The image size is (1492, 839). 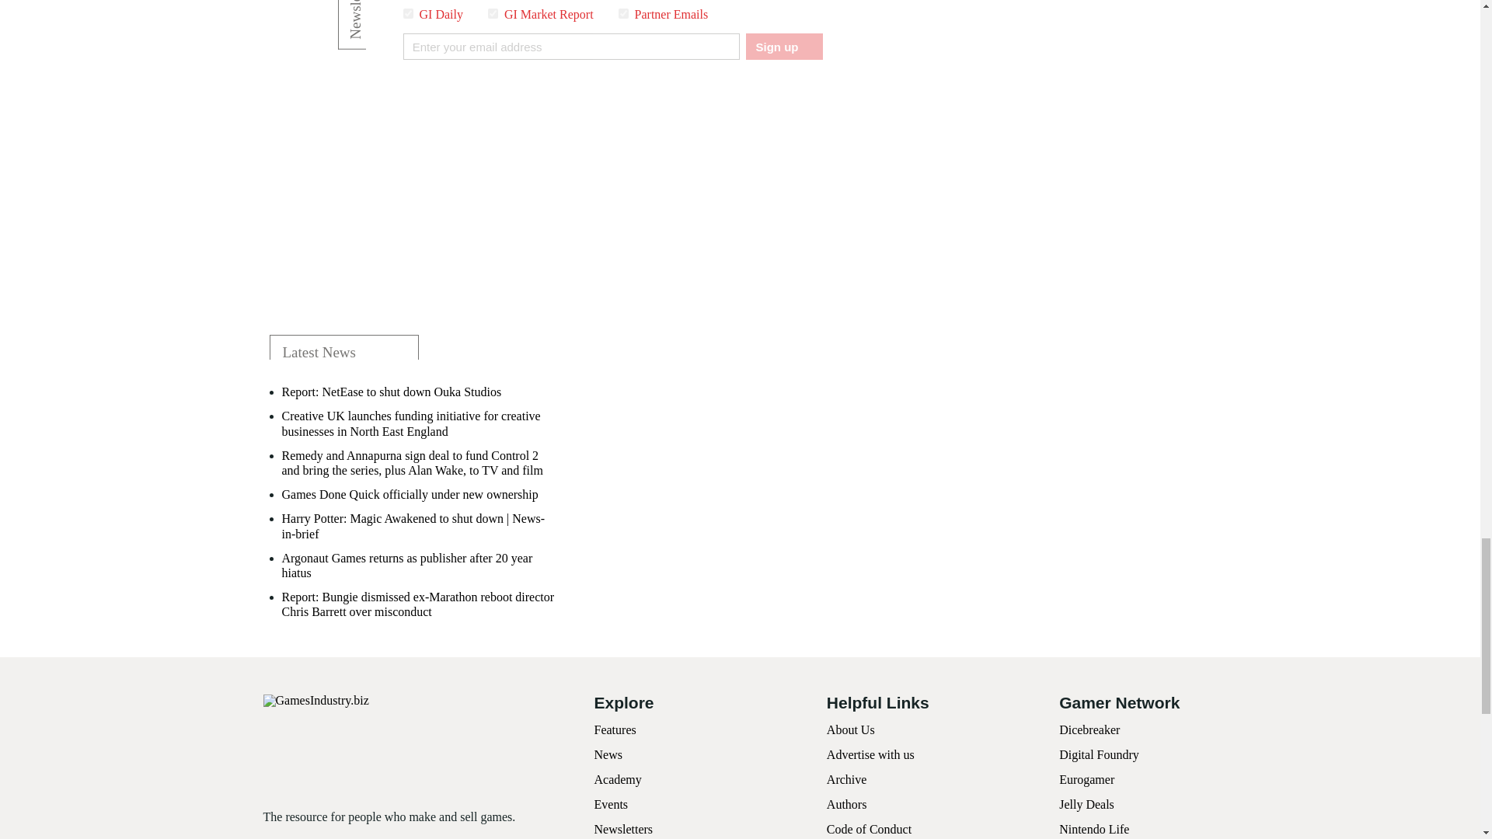 What do you see at coordinates (420, 566) in the screenshot?
I see `Argonaut Games returns as publisher after 20 year hiatus` at bounding box center [420, 566].